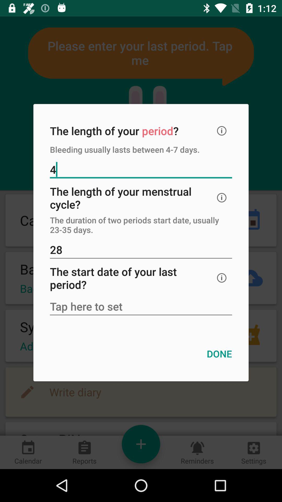  Describe the element at coordinates (141, 307) in the screenshot. I see `press the item below the start date` at that location.